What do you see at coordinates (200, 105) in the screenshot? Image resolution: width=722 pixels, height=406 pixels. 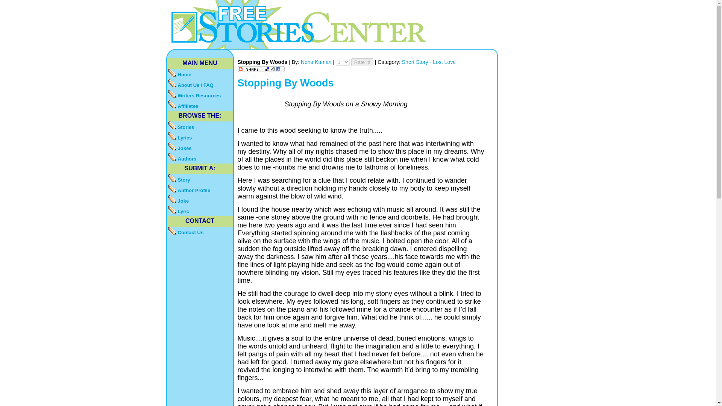 I see `Affiliates` at bounding box center [200, 105].